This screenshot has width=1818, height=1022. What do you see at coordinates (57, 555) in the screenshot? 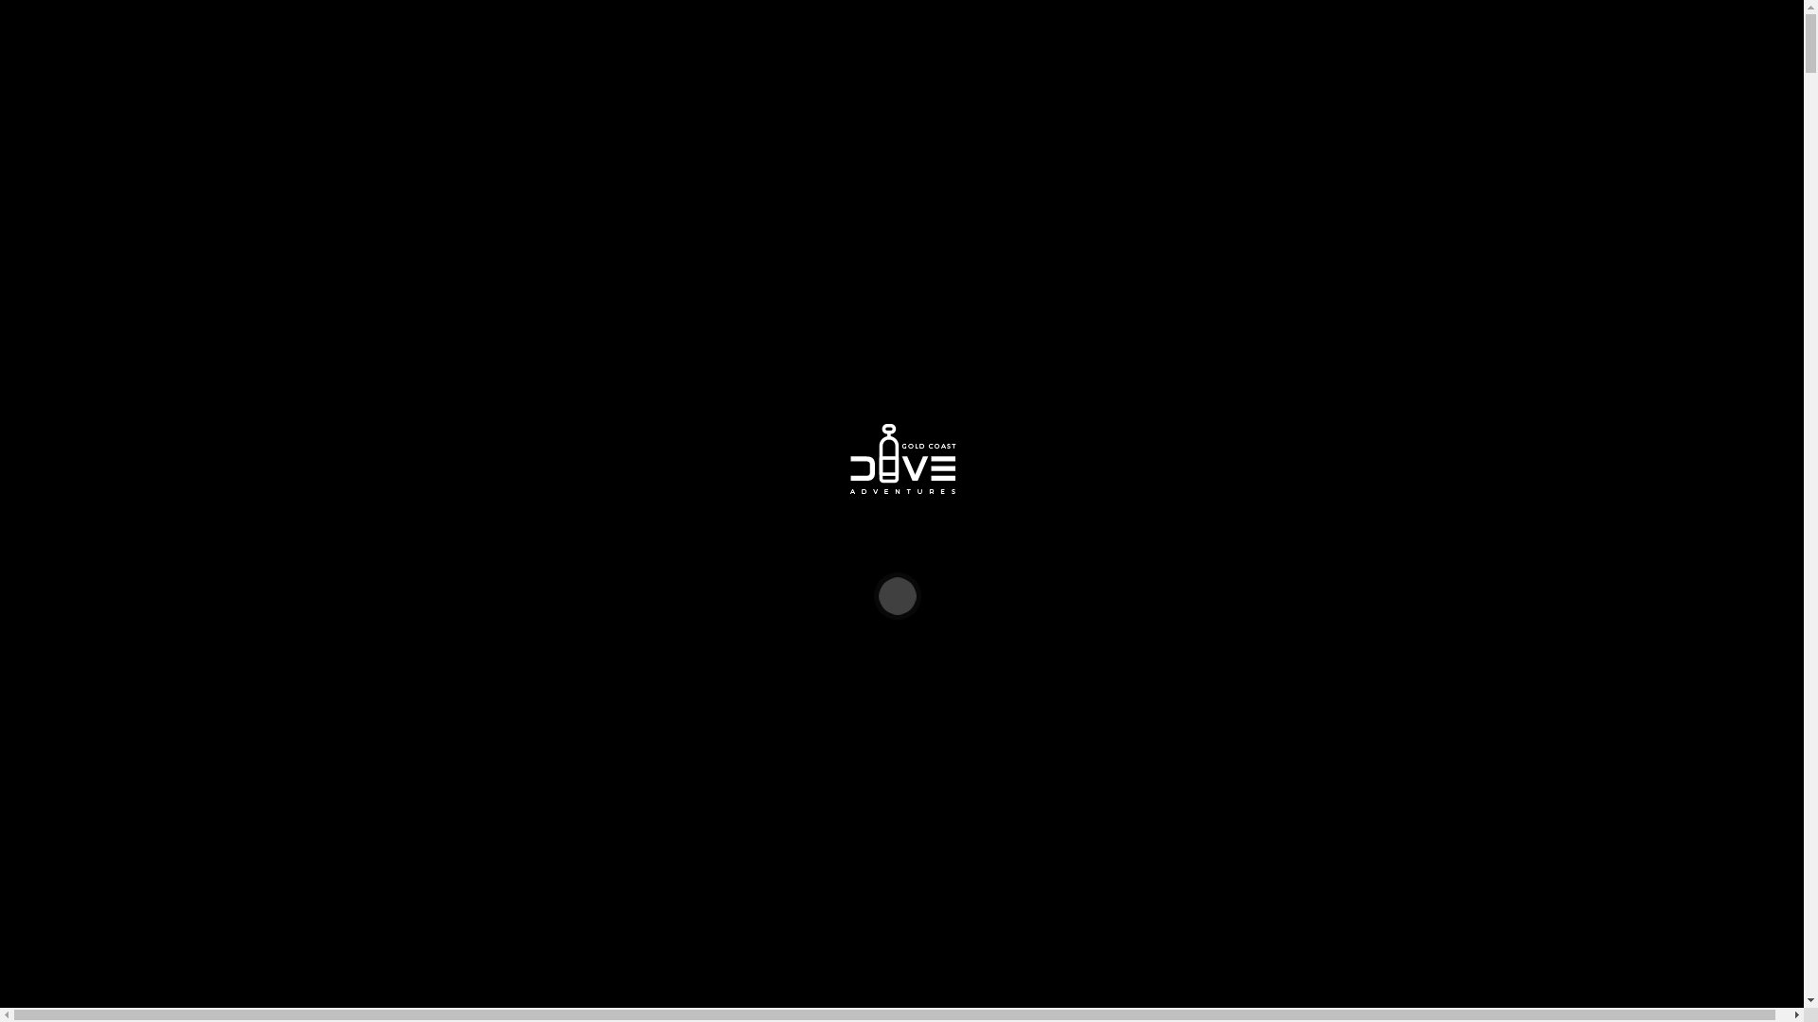
I see `Home` at bounding box center [57, 555].